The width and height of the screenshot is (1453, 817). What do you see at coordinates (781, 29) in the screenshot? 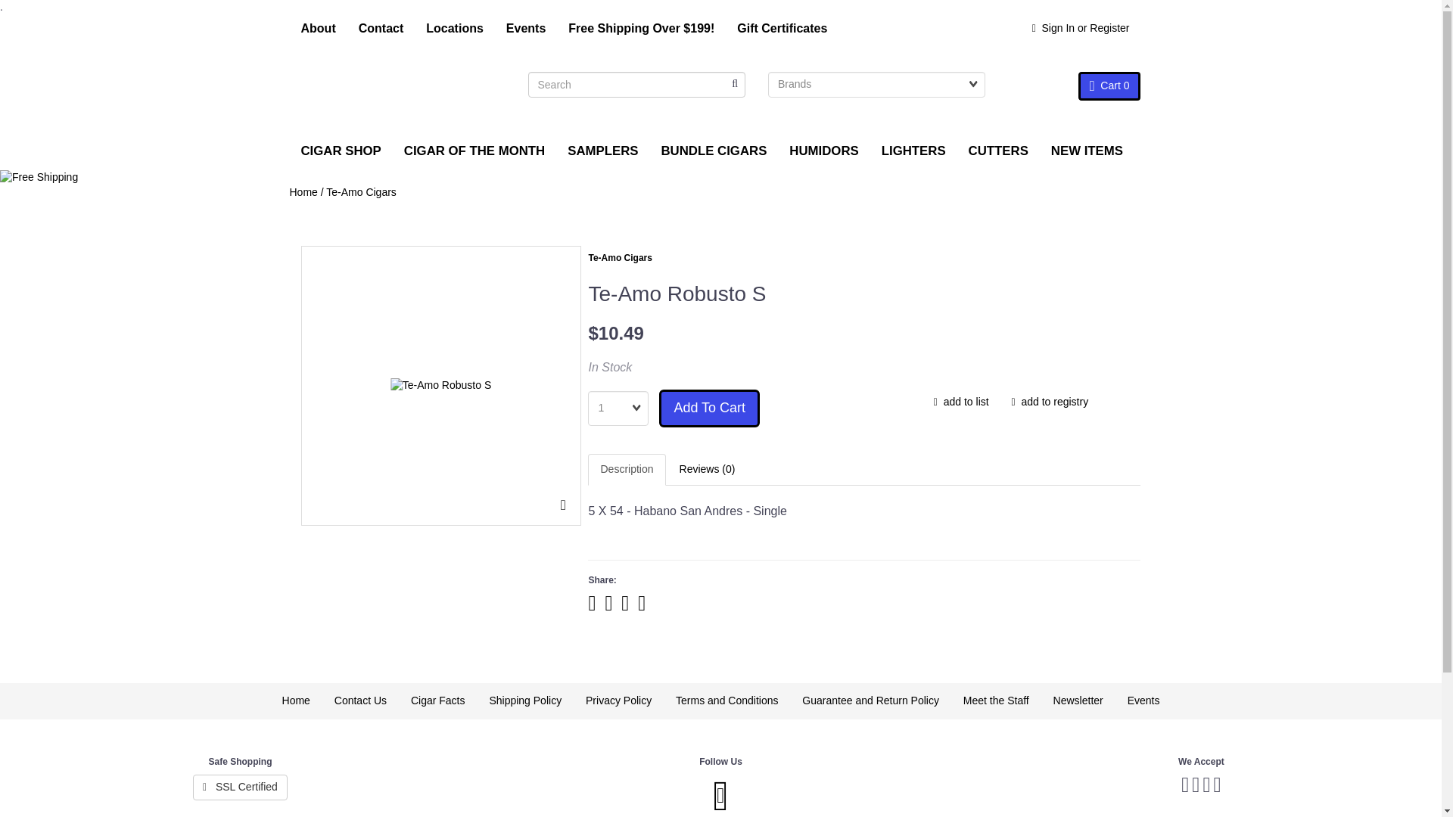
I see `Gift Certificates` at bounding box center [781, 29].